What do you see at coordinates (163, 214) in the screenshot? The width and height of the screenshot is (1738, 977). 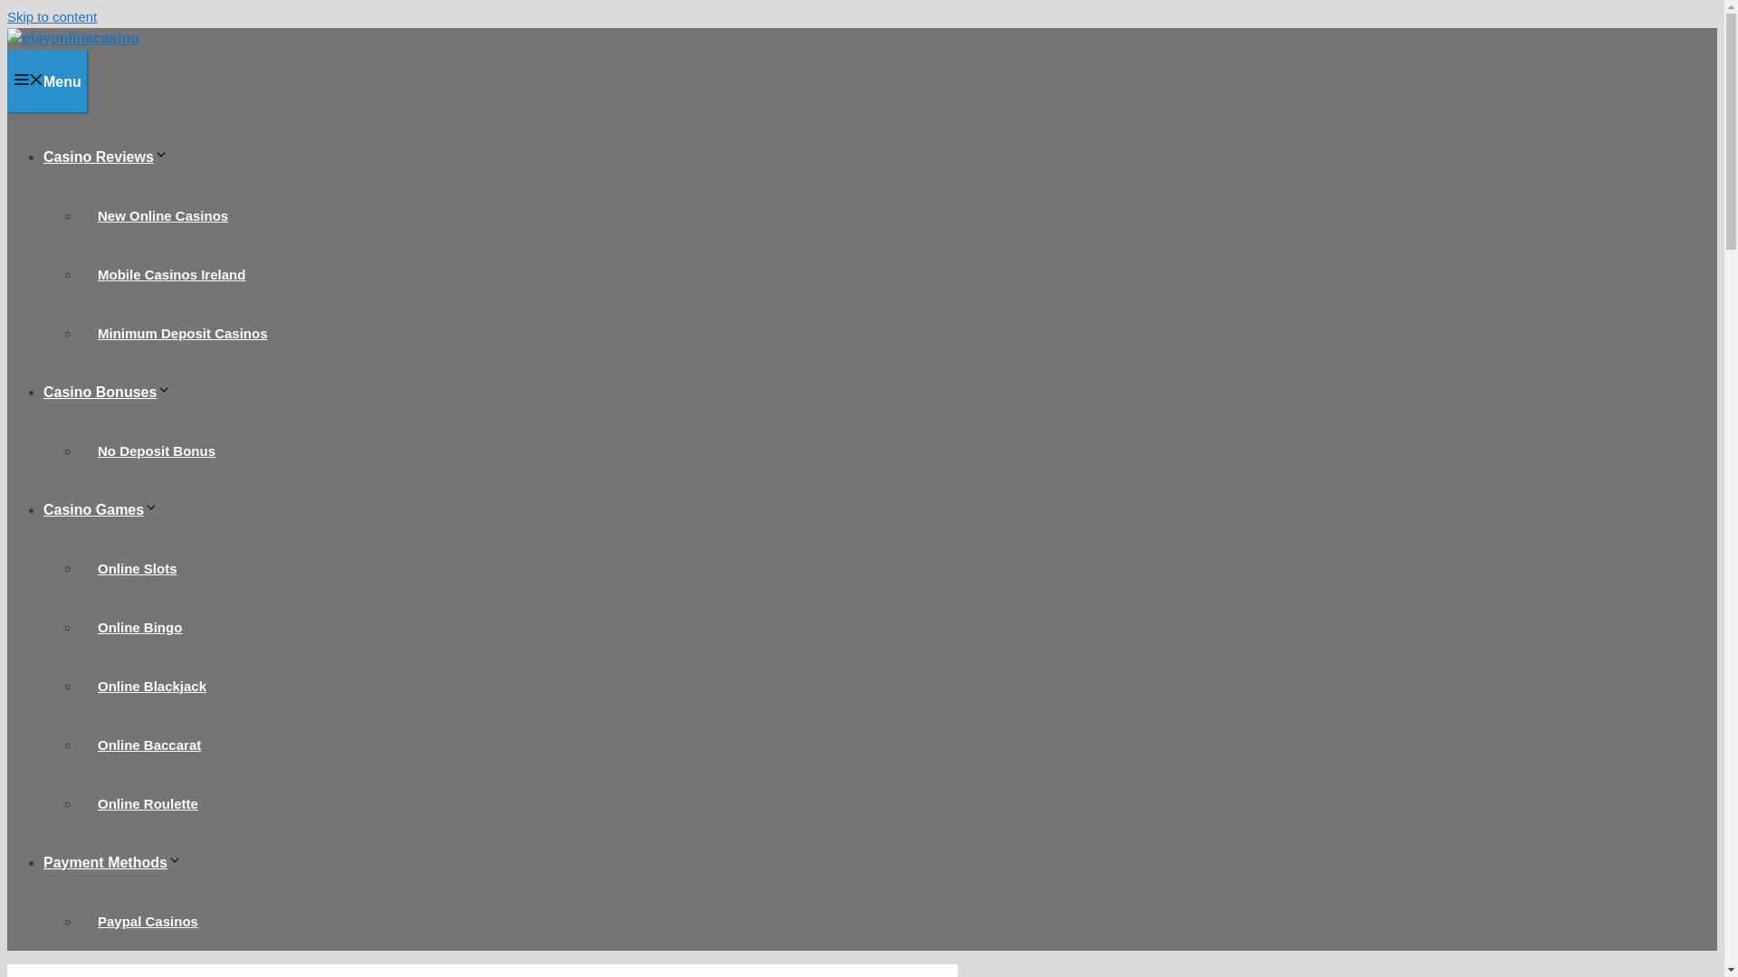 I see `New Online Casinos` at bounding box center [163, 214].